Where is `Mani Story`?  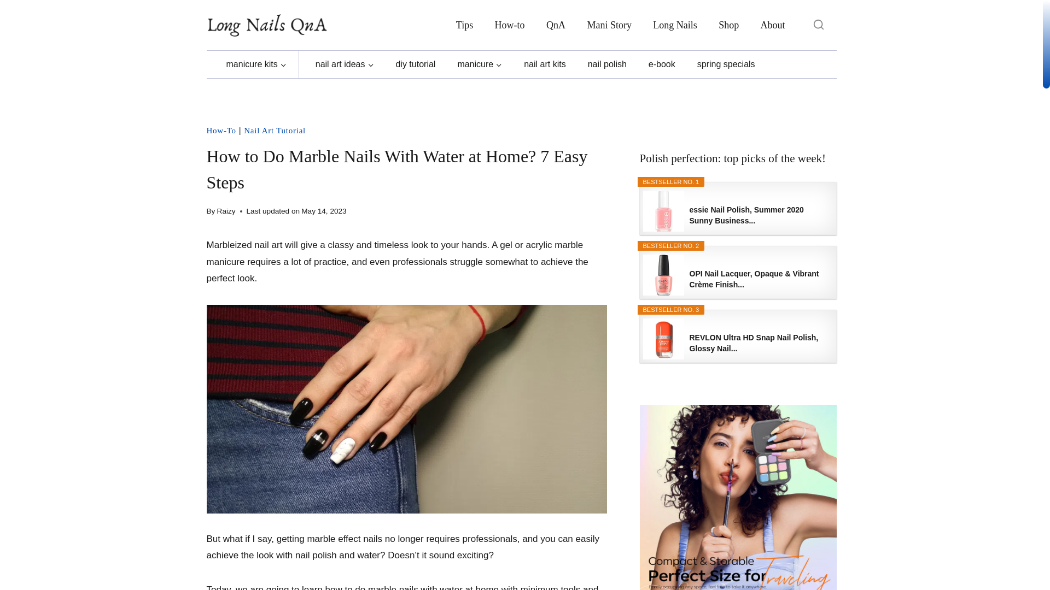 Mani Story is located at coordinates (609, 25).